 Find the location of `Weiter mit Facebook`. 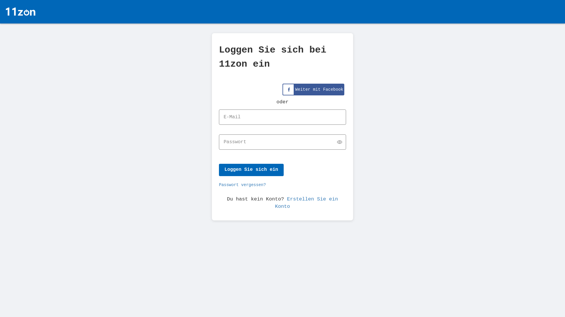

Weiter mit Facebook is located at coordinates (313, 90).